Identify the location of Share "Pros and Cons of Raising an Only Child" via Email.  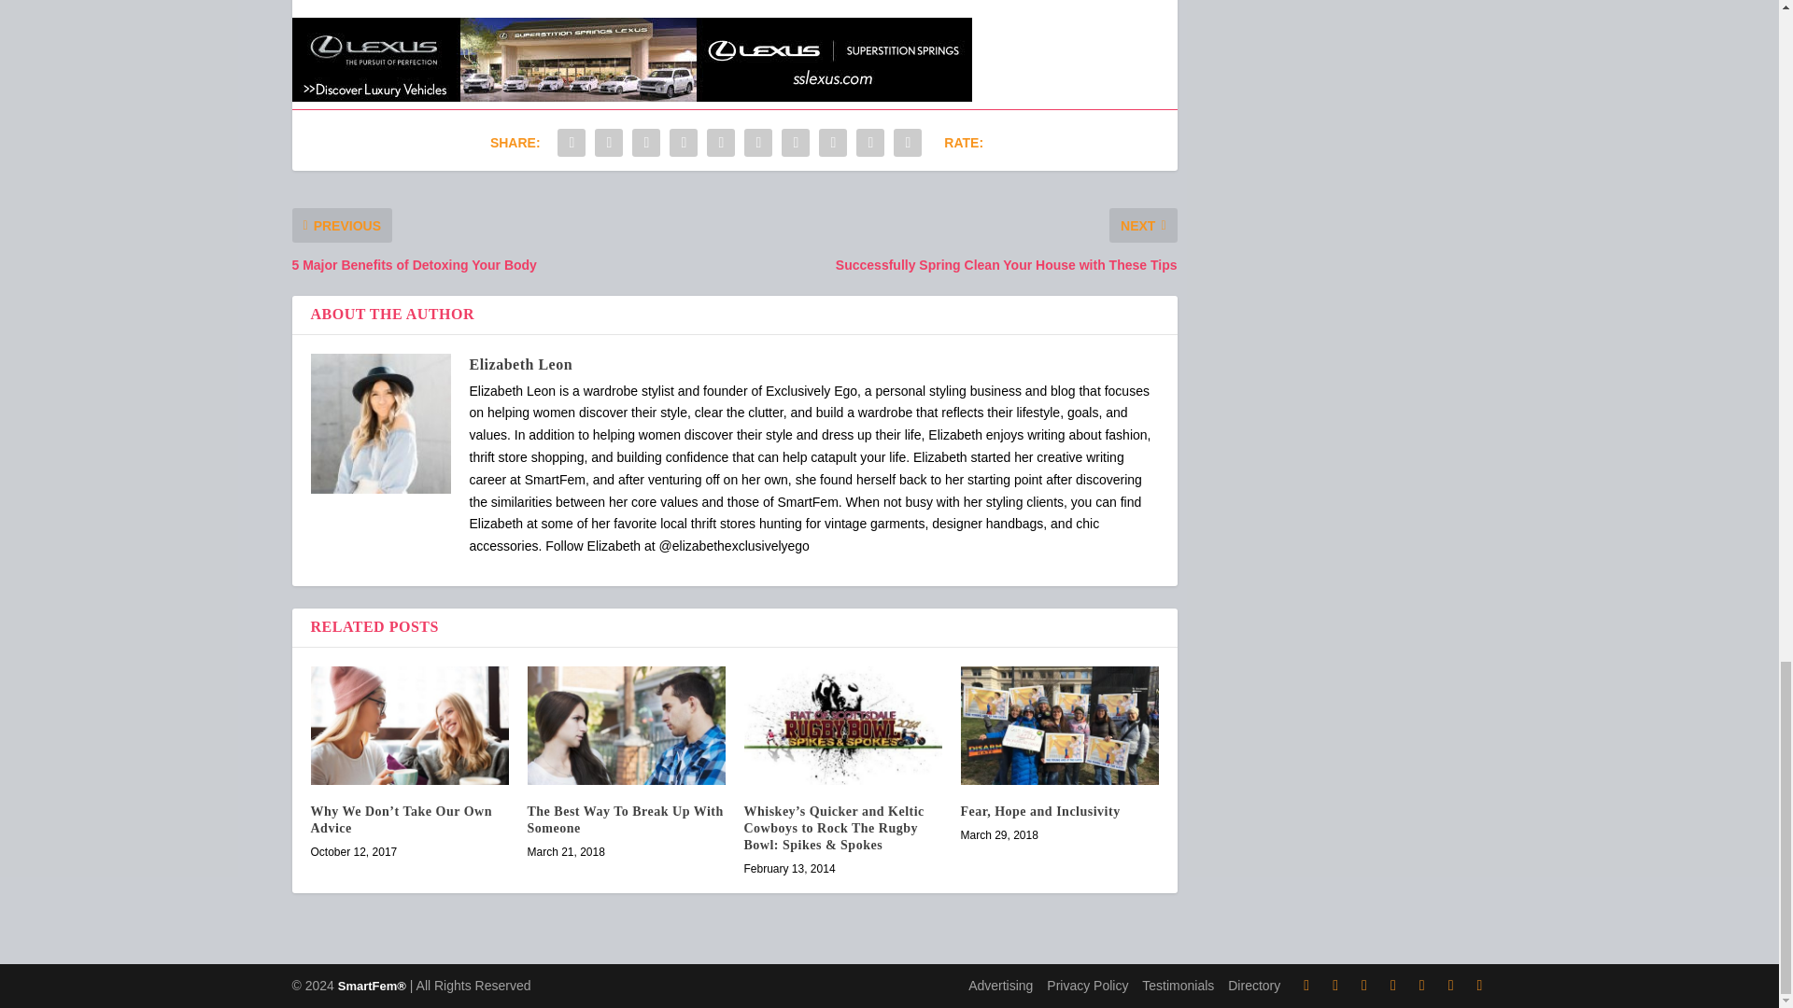
(870, 142).